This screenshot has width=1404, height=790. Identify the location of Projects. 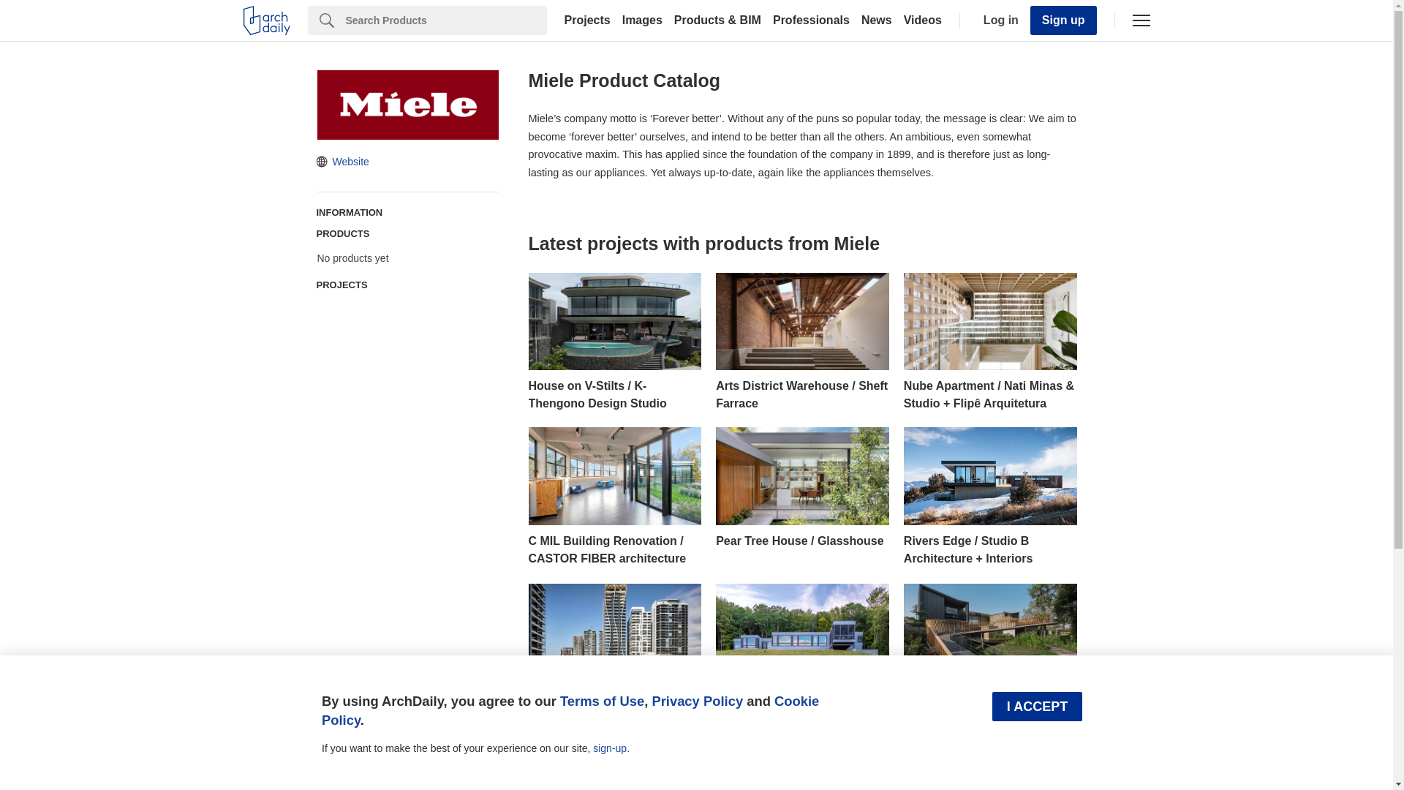
(587, 20).